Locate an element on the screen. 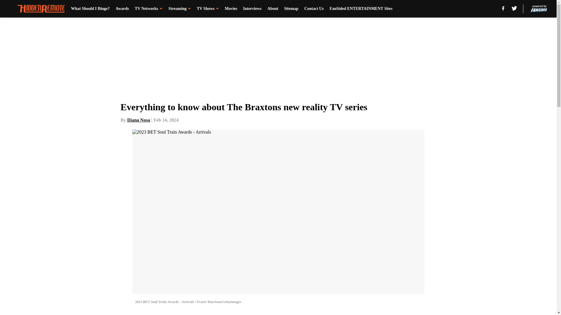 The image size is (561, 315). Interviews is located at coordinates (252, 9).